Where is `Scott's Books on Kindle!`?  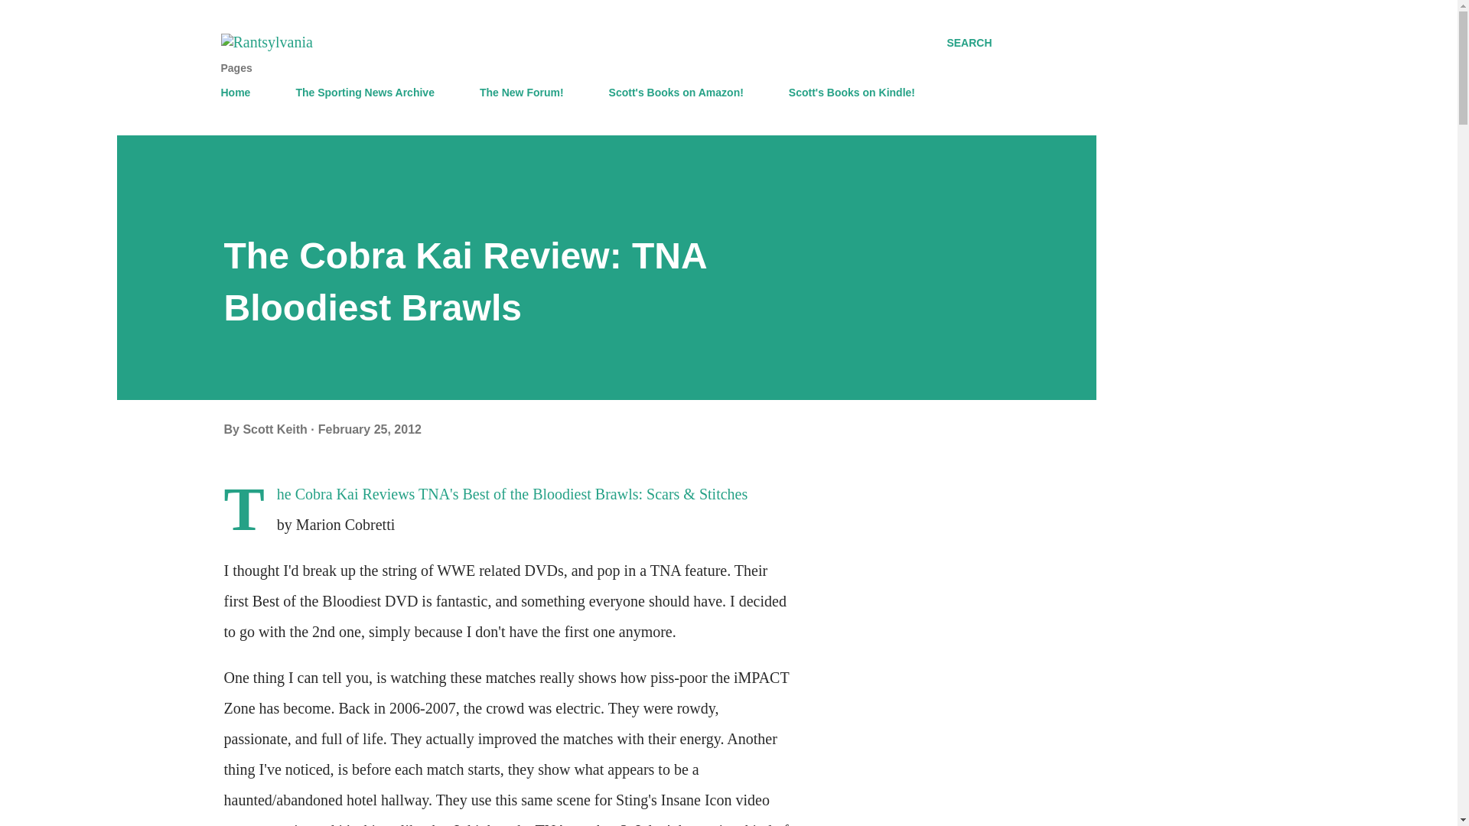
Scott's Books on Kindle! is located at coordinates (852, 93).